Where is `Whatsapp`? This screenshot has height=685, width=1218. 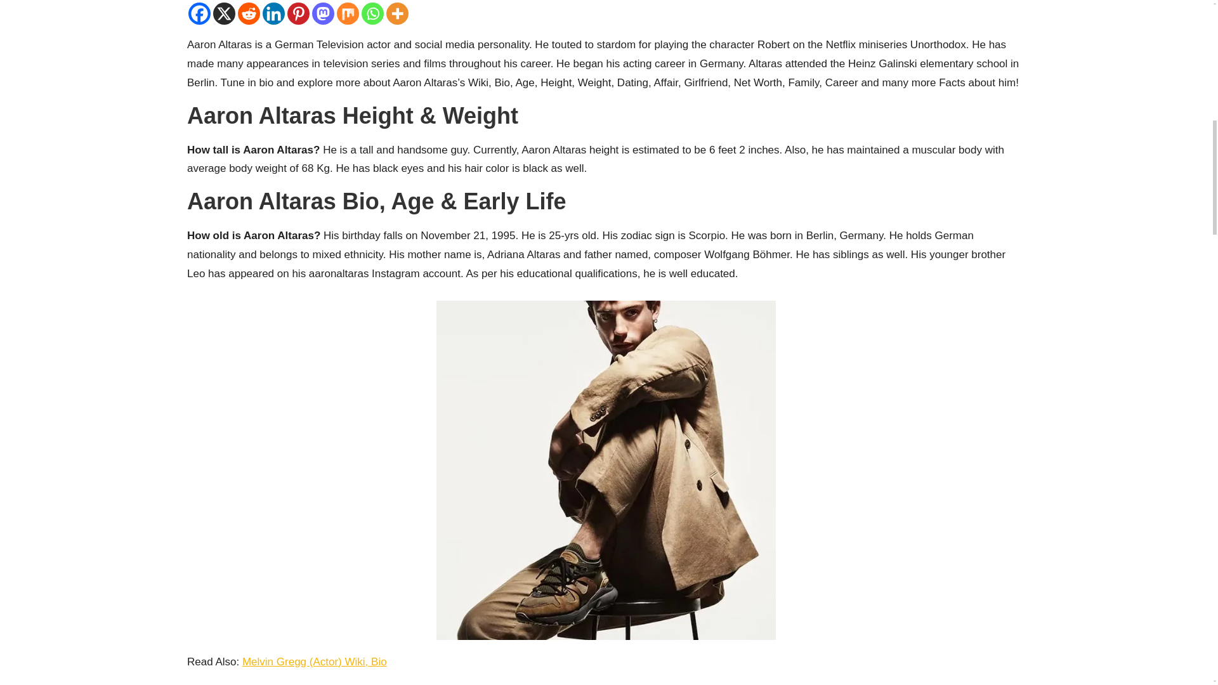 Whatsapp is located at coordinates (372, 13).